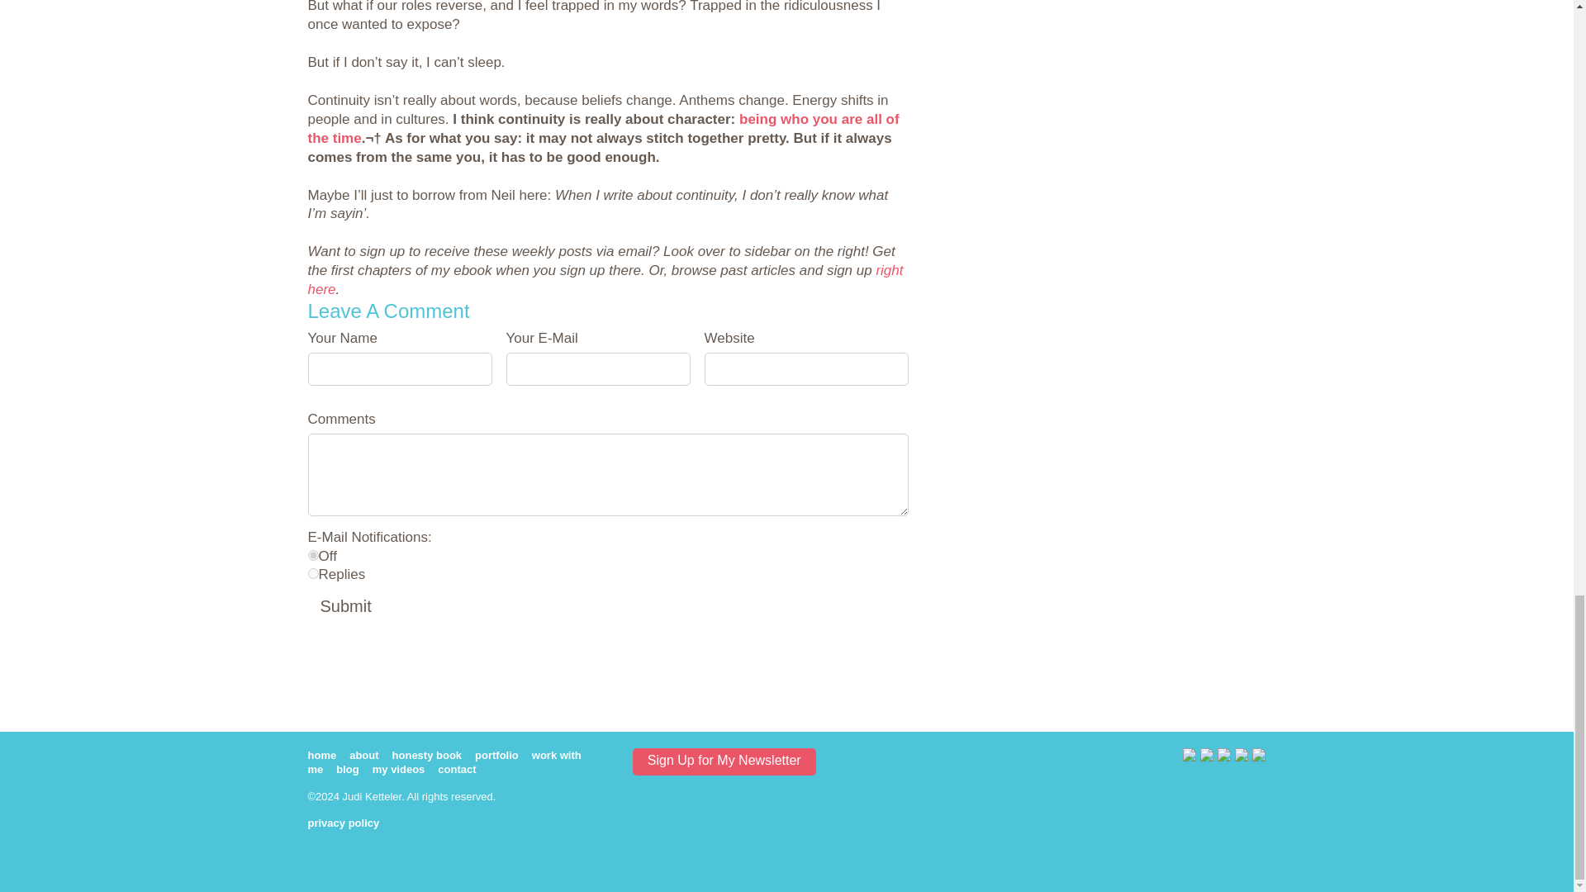 The image size is (1586, 892). I want to click on being who you are all of the time, so click(603, 129).